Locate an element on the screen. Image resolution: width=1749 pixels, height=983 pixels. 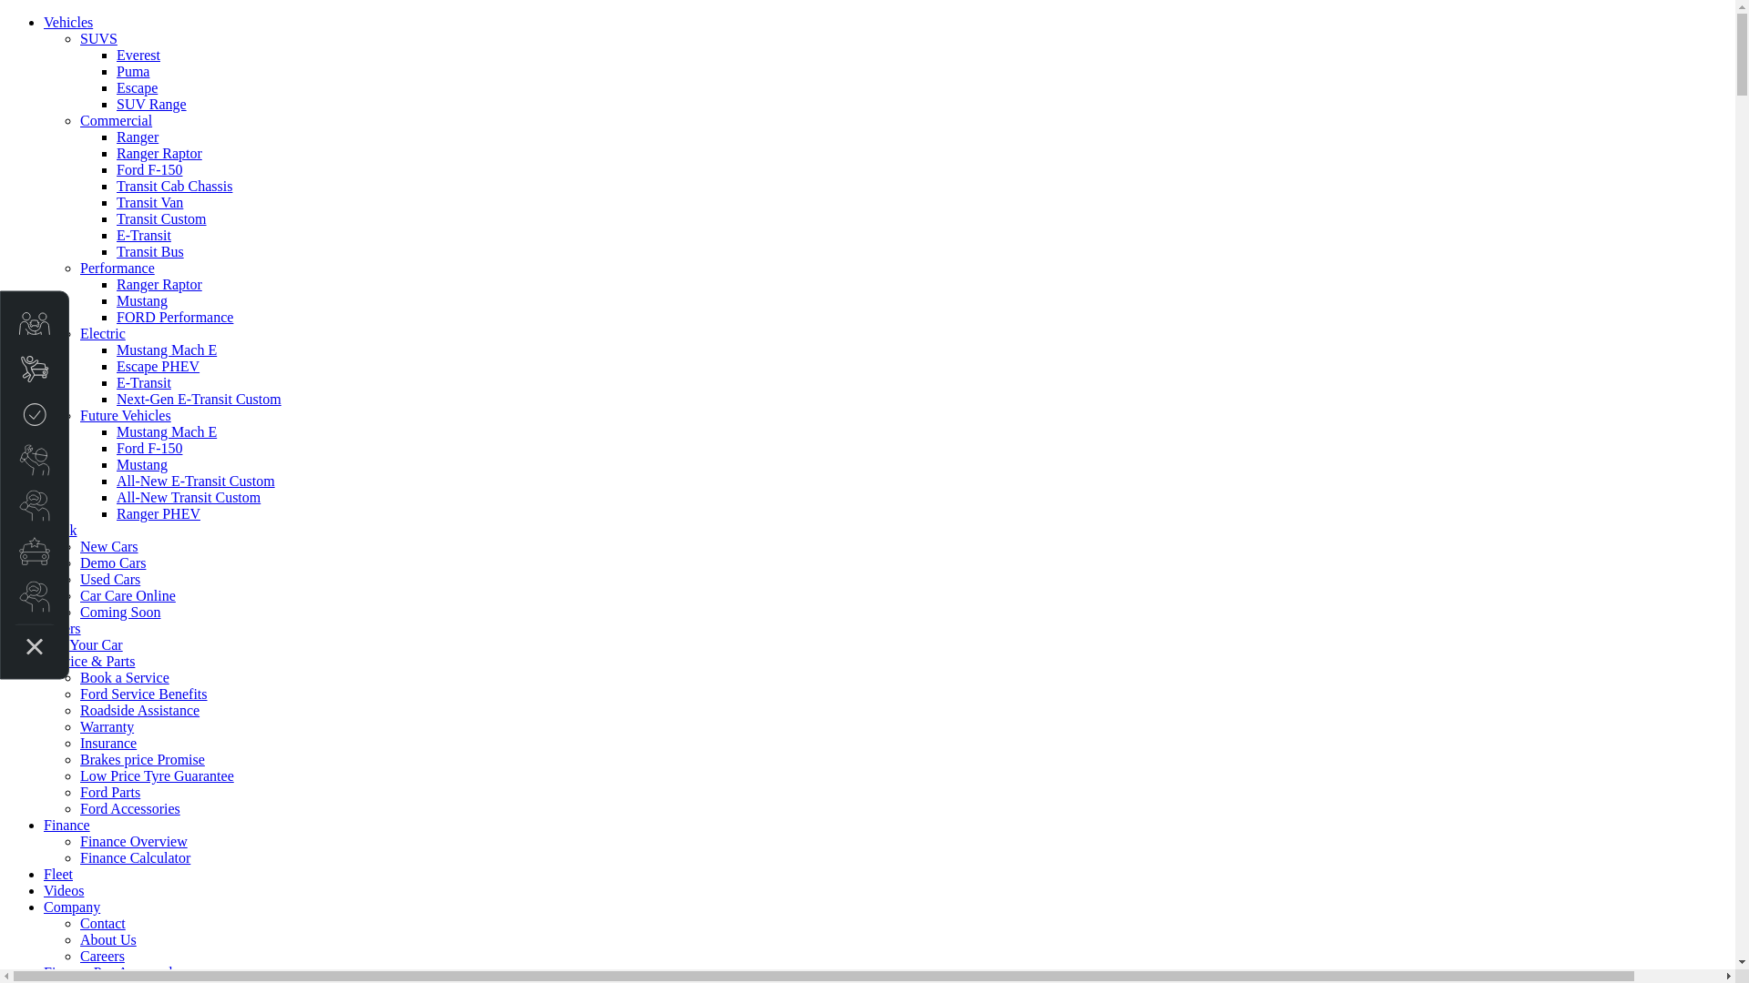
Stock is located at coordinates (60, 530).